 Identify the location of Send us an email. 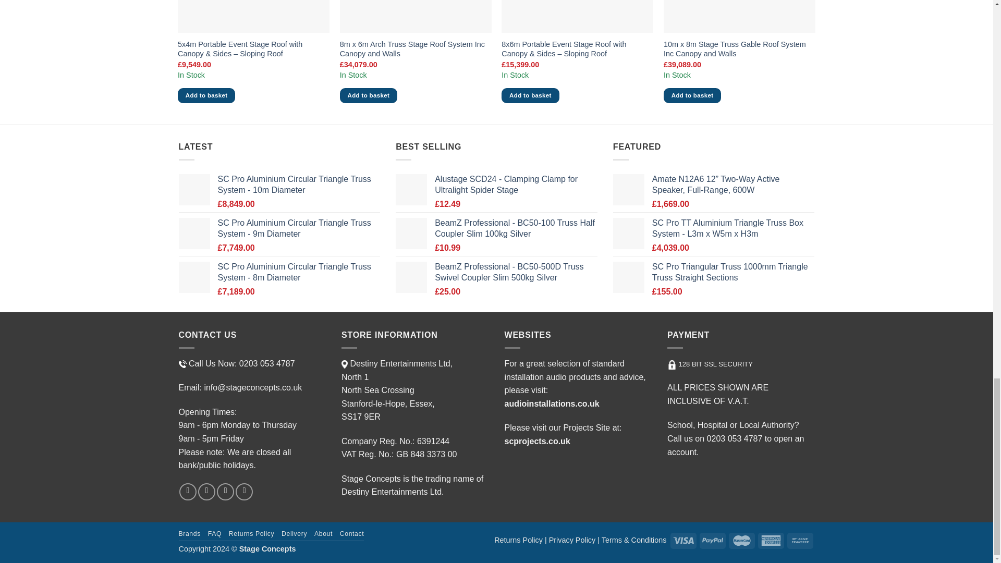
(206, 492).